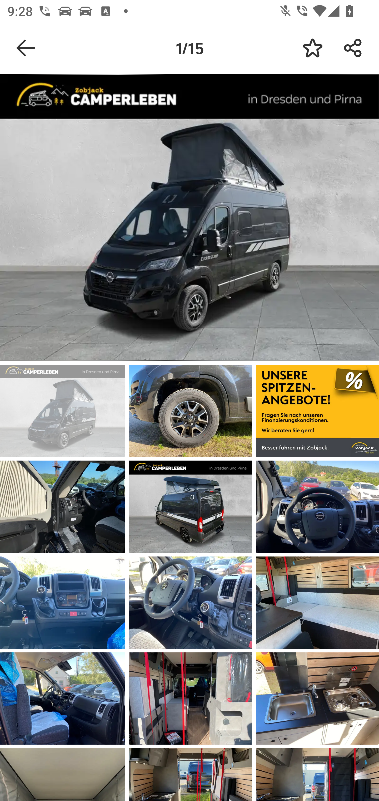  Describe the element at coordinates (63, 506) in the screenshot. I see `image` at that location.